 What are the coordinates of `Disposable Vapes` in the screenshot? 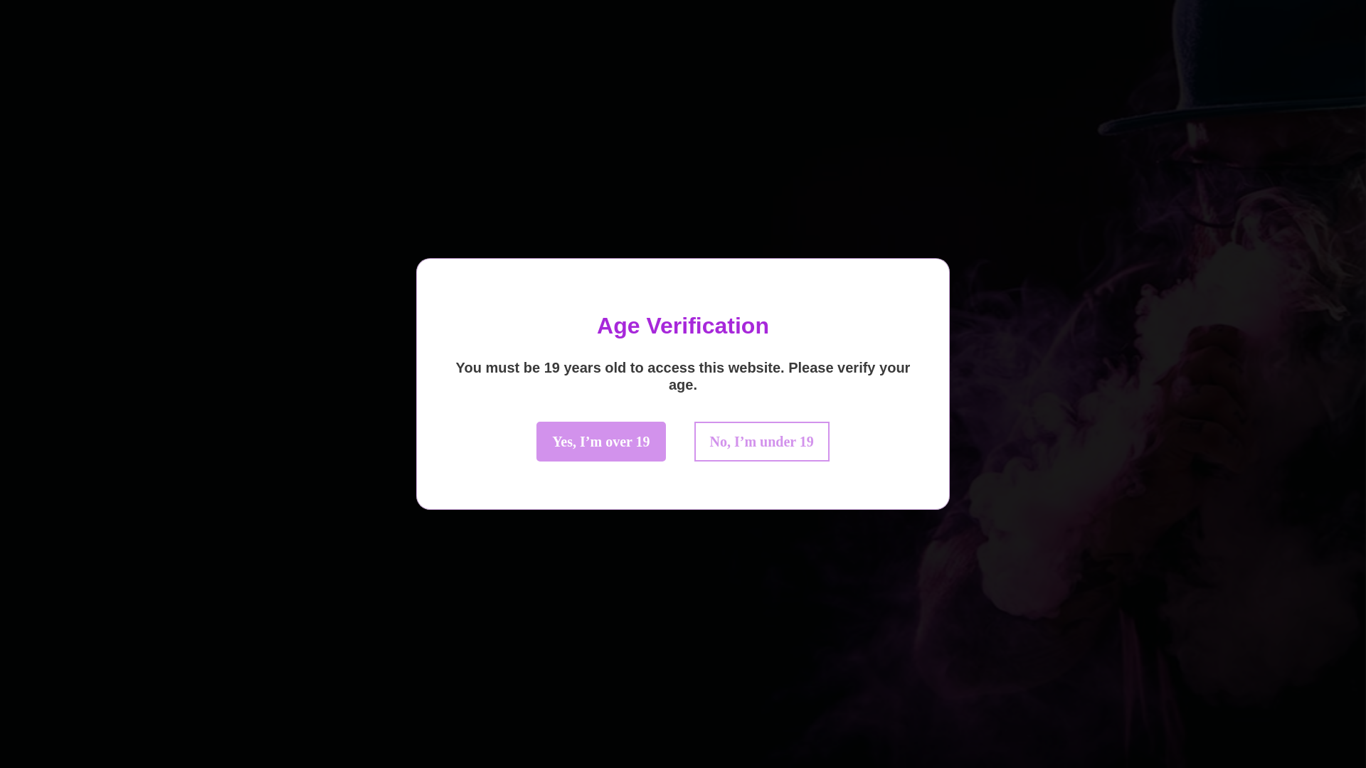 It's located at (598, 71).